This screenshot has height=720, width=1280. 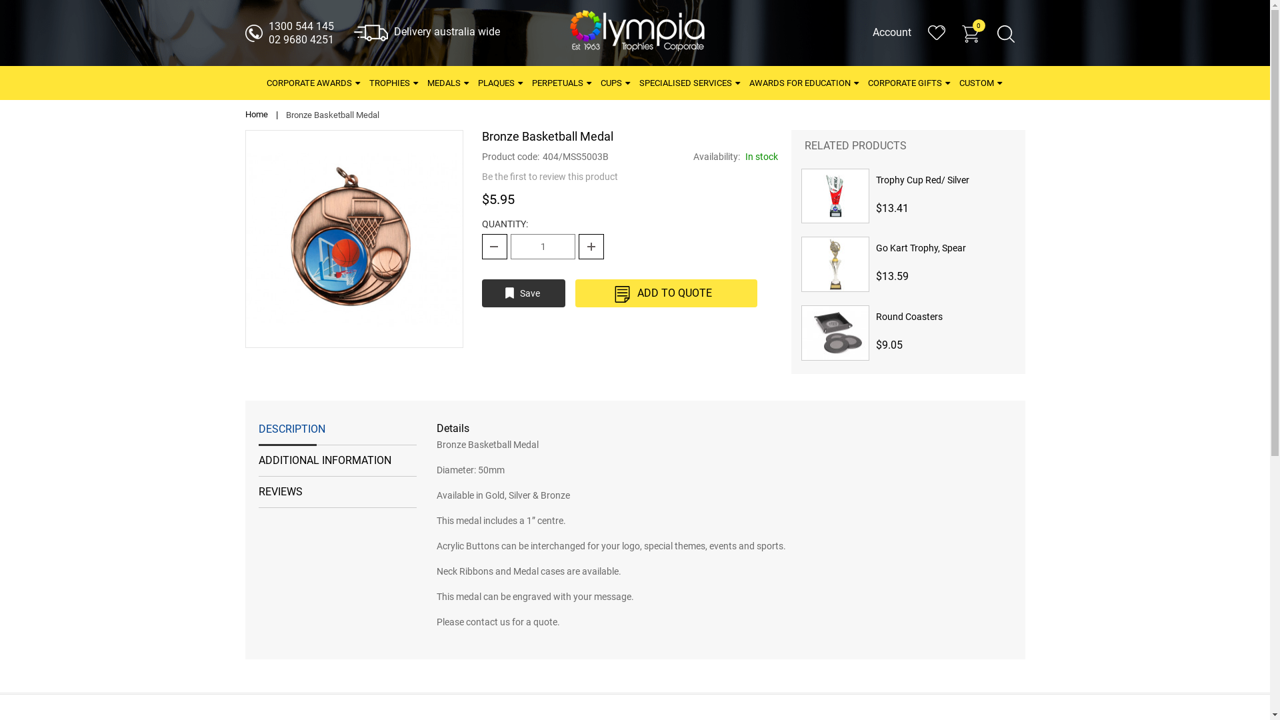 I want to click on TROPHIES, so click(x=395, y=83).